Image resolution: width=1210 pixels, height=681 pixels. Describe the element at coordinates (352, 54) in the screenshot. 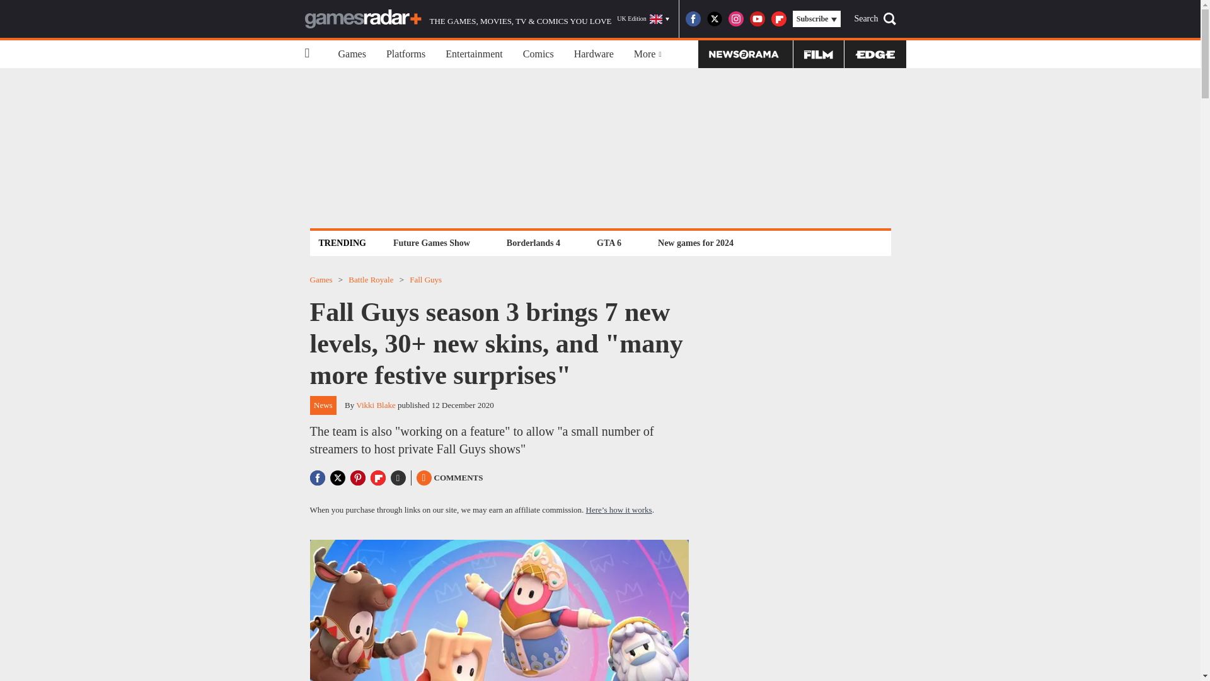

I see `Games` at that location.